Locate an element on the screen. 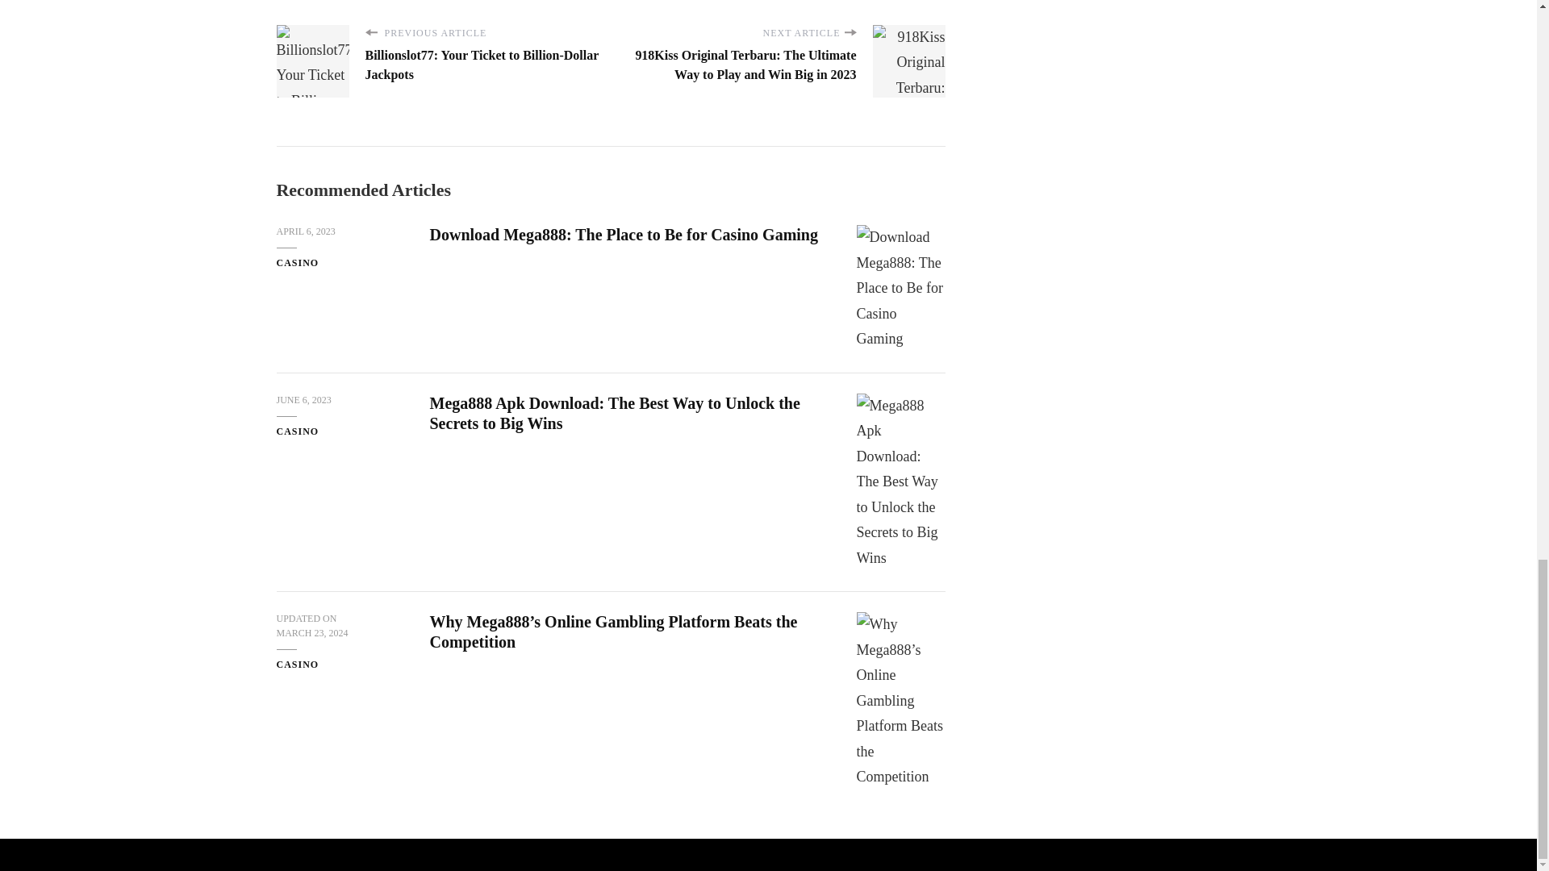 The height and width of the screenshot is (871, 1549). CASINO is located at coordinates (297, 432).